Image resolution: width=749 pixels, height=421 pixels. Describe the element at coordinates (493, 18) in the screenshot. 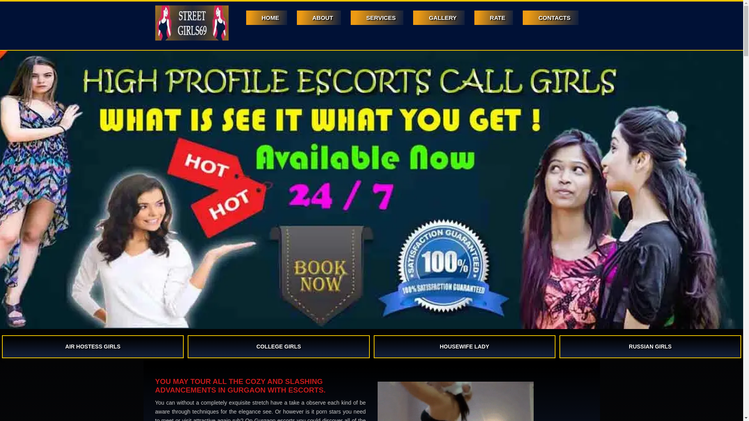

I see `RATE` at that location.